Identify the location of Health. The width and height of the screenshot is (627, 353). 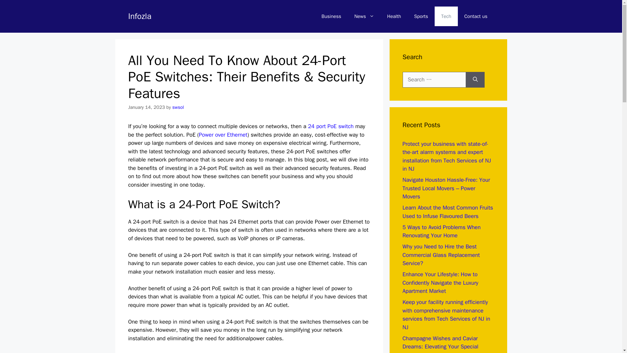
(394, 16).